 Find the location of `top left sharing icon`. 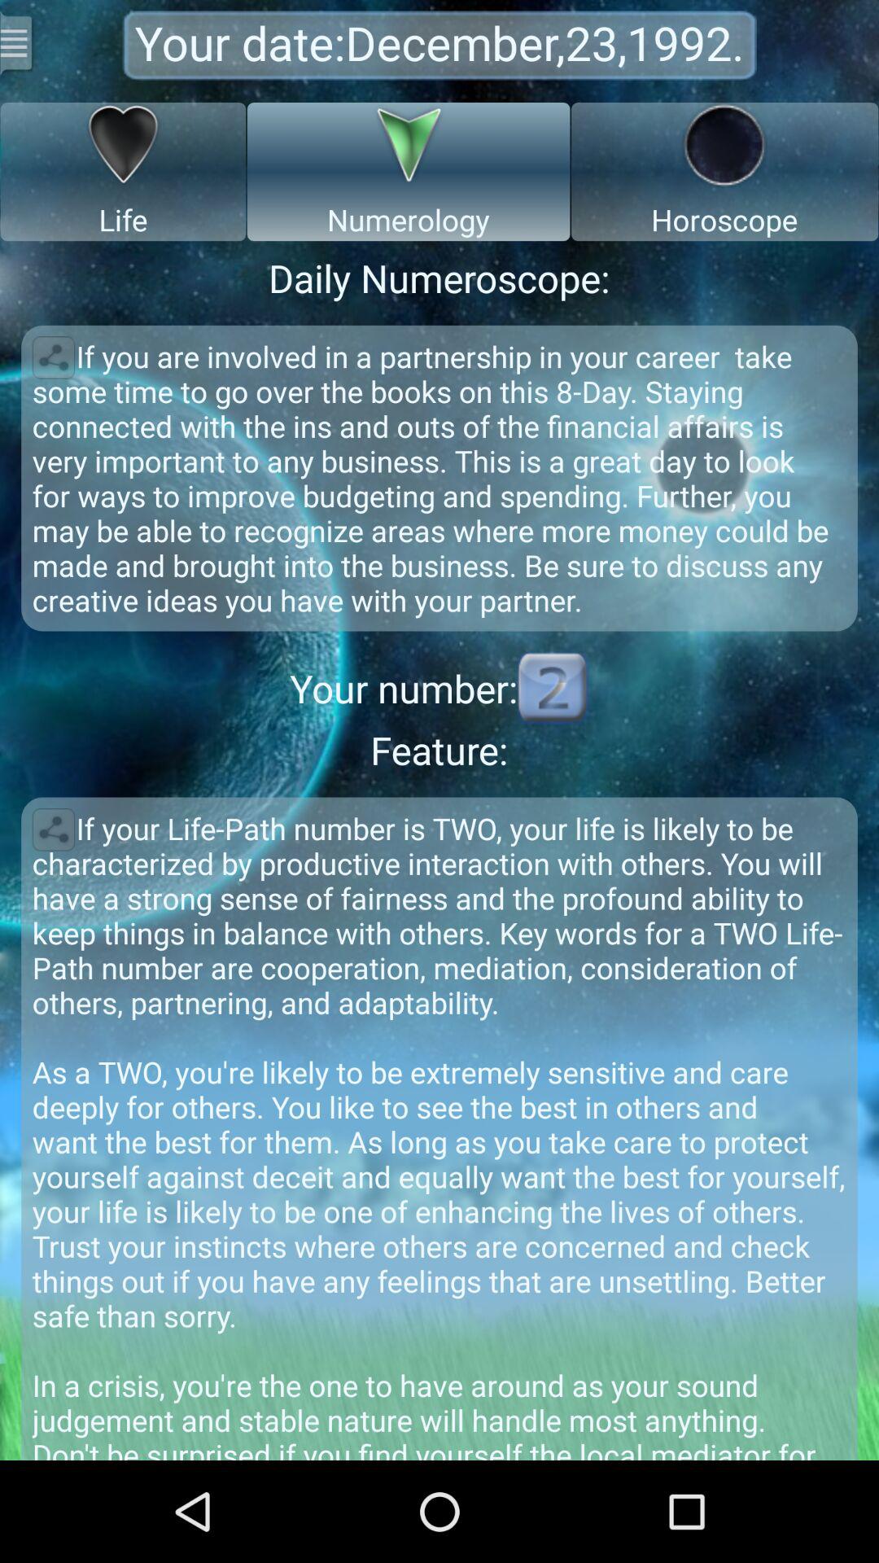

top left sharing icon is located at coordinates (54, 357).